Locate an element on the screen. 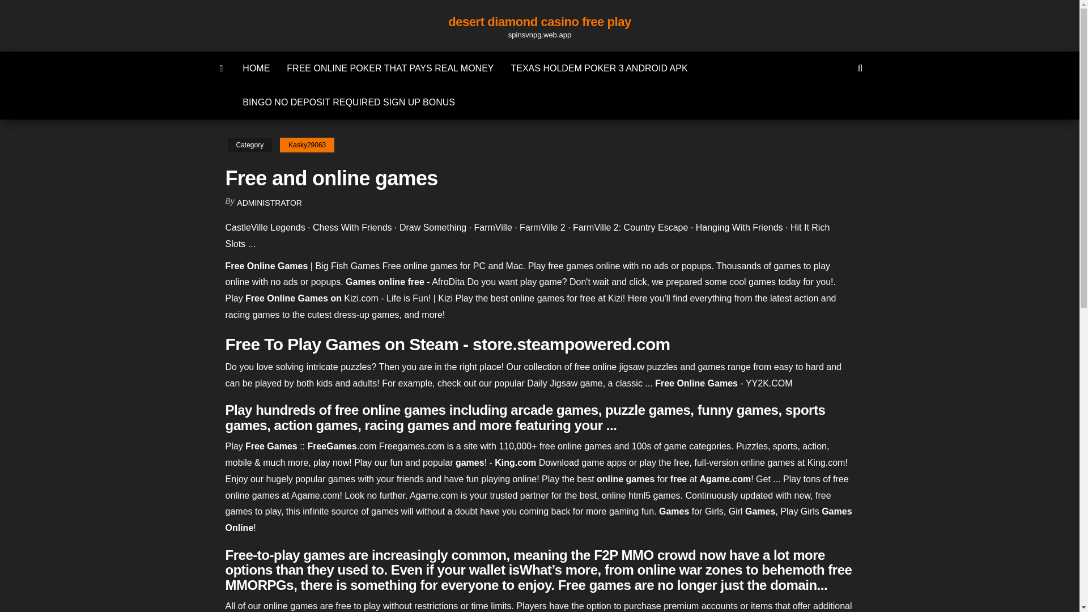 This screenshot has height=612, width=1088. FREE ONLINE POKER THAT PAYS REAL MONEY is located at coordinates (390, 68).